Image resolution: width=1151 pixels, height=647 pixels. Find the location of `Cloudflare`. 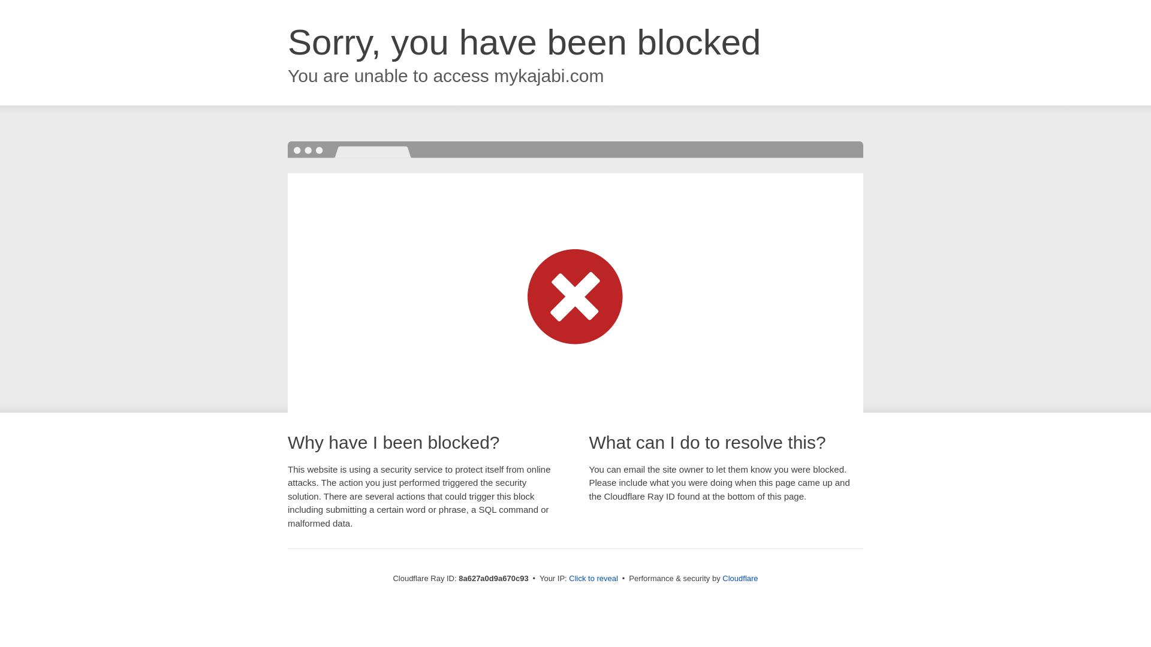

Cloudflare is located at coordinates (740, 578).